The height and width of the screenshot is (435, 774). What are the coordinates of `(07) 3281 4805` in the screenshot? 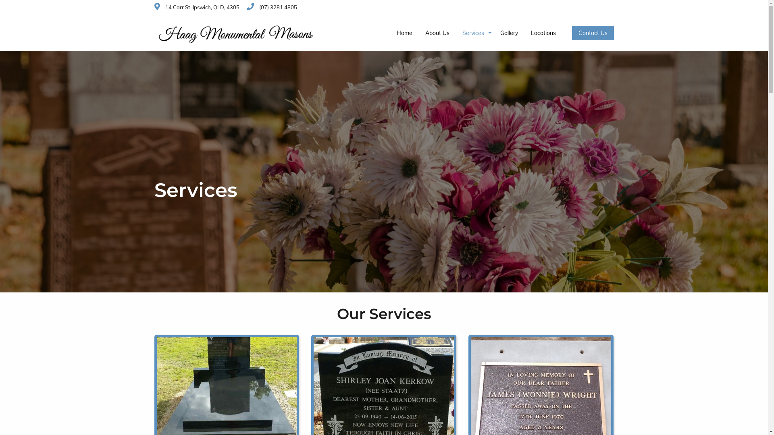 It's located at (272, 7).